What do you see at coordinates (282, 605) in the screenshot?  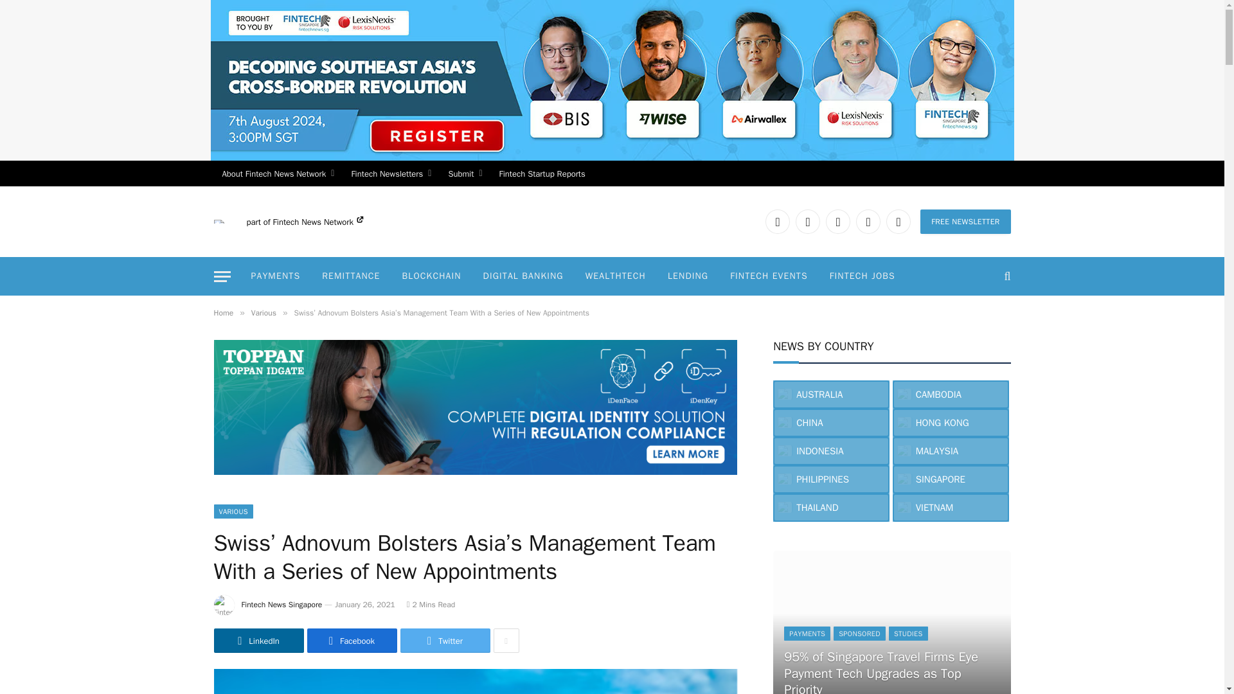 I see `Posts by Fintech News Singapore` at bounding box center [282, 605].